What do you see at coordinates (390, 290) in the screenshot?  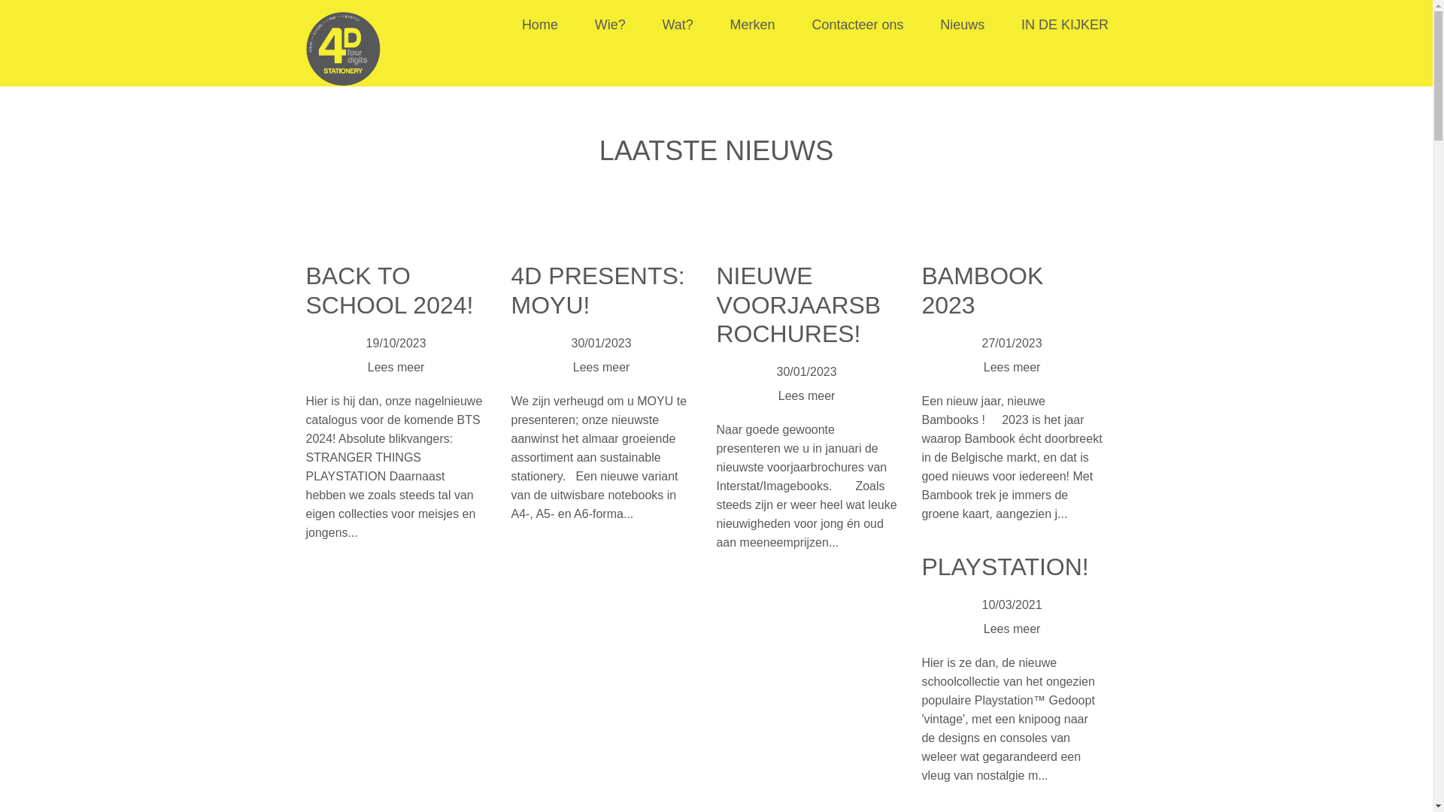 I see `BACK TO SCHOOL 2024!` at bounding box center [390, 290].